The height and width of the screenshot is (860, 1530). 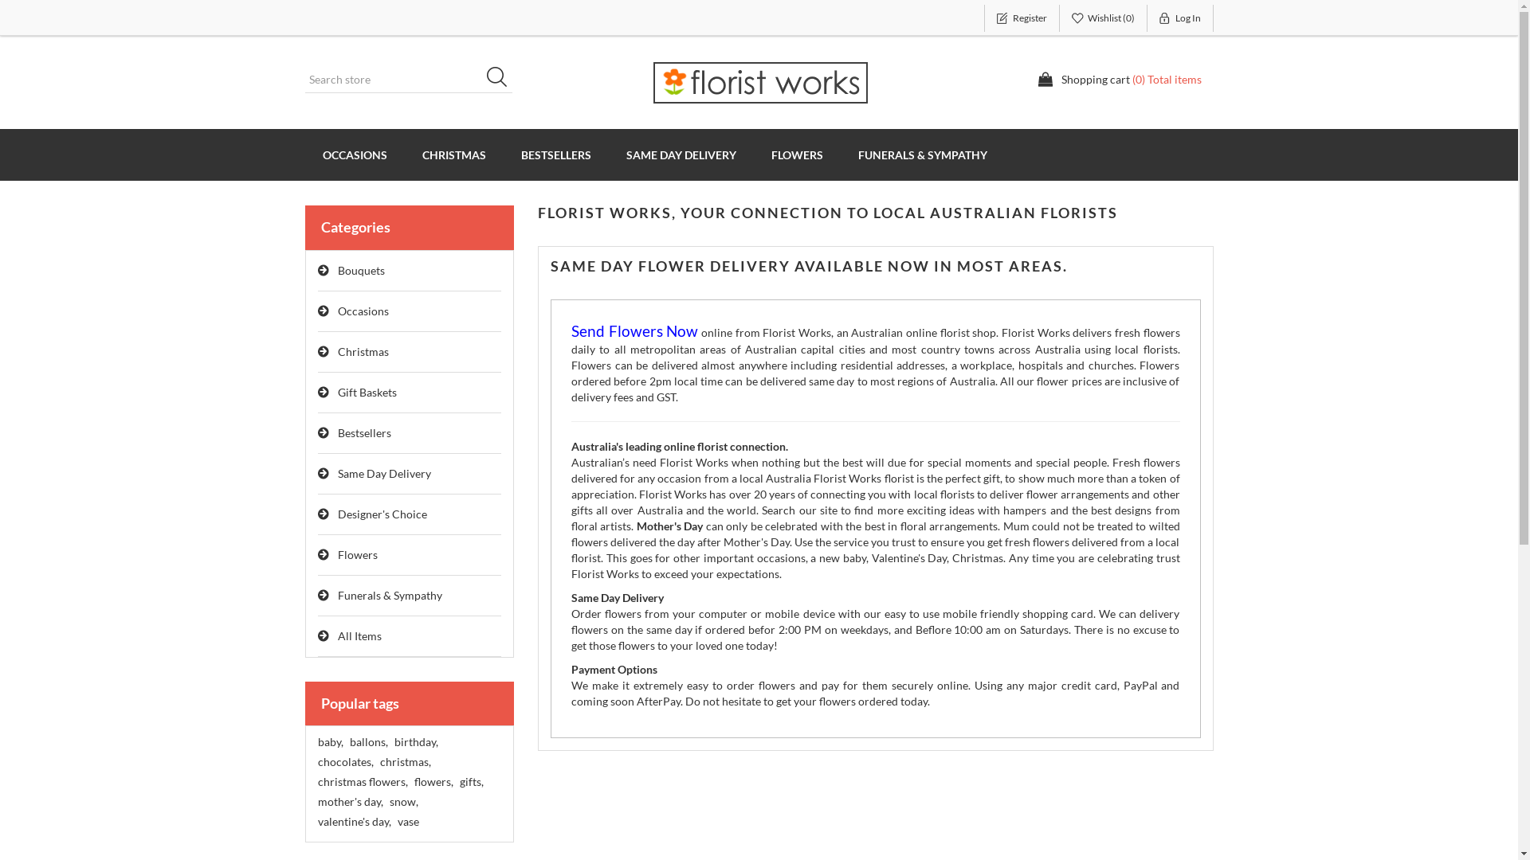 I want to click on mother's day,, so click(x=350, y=802).